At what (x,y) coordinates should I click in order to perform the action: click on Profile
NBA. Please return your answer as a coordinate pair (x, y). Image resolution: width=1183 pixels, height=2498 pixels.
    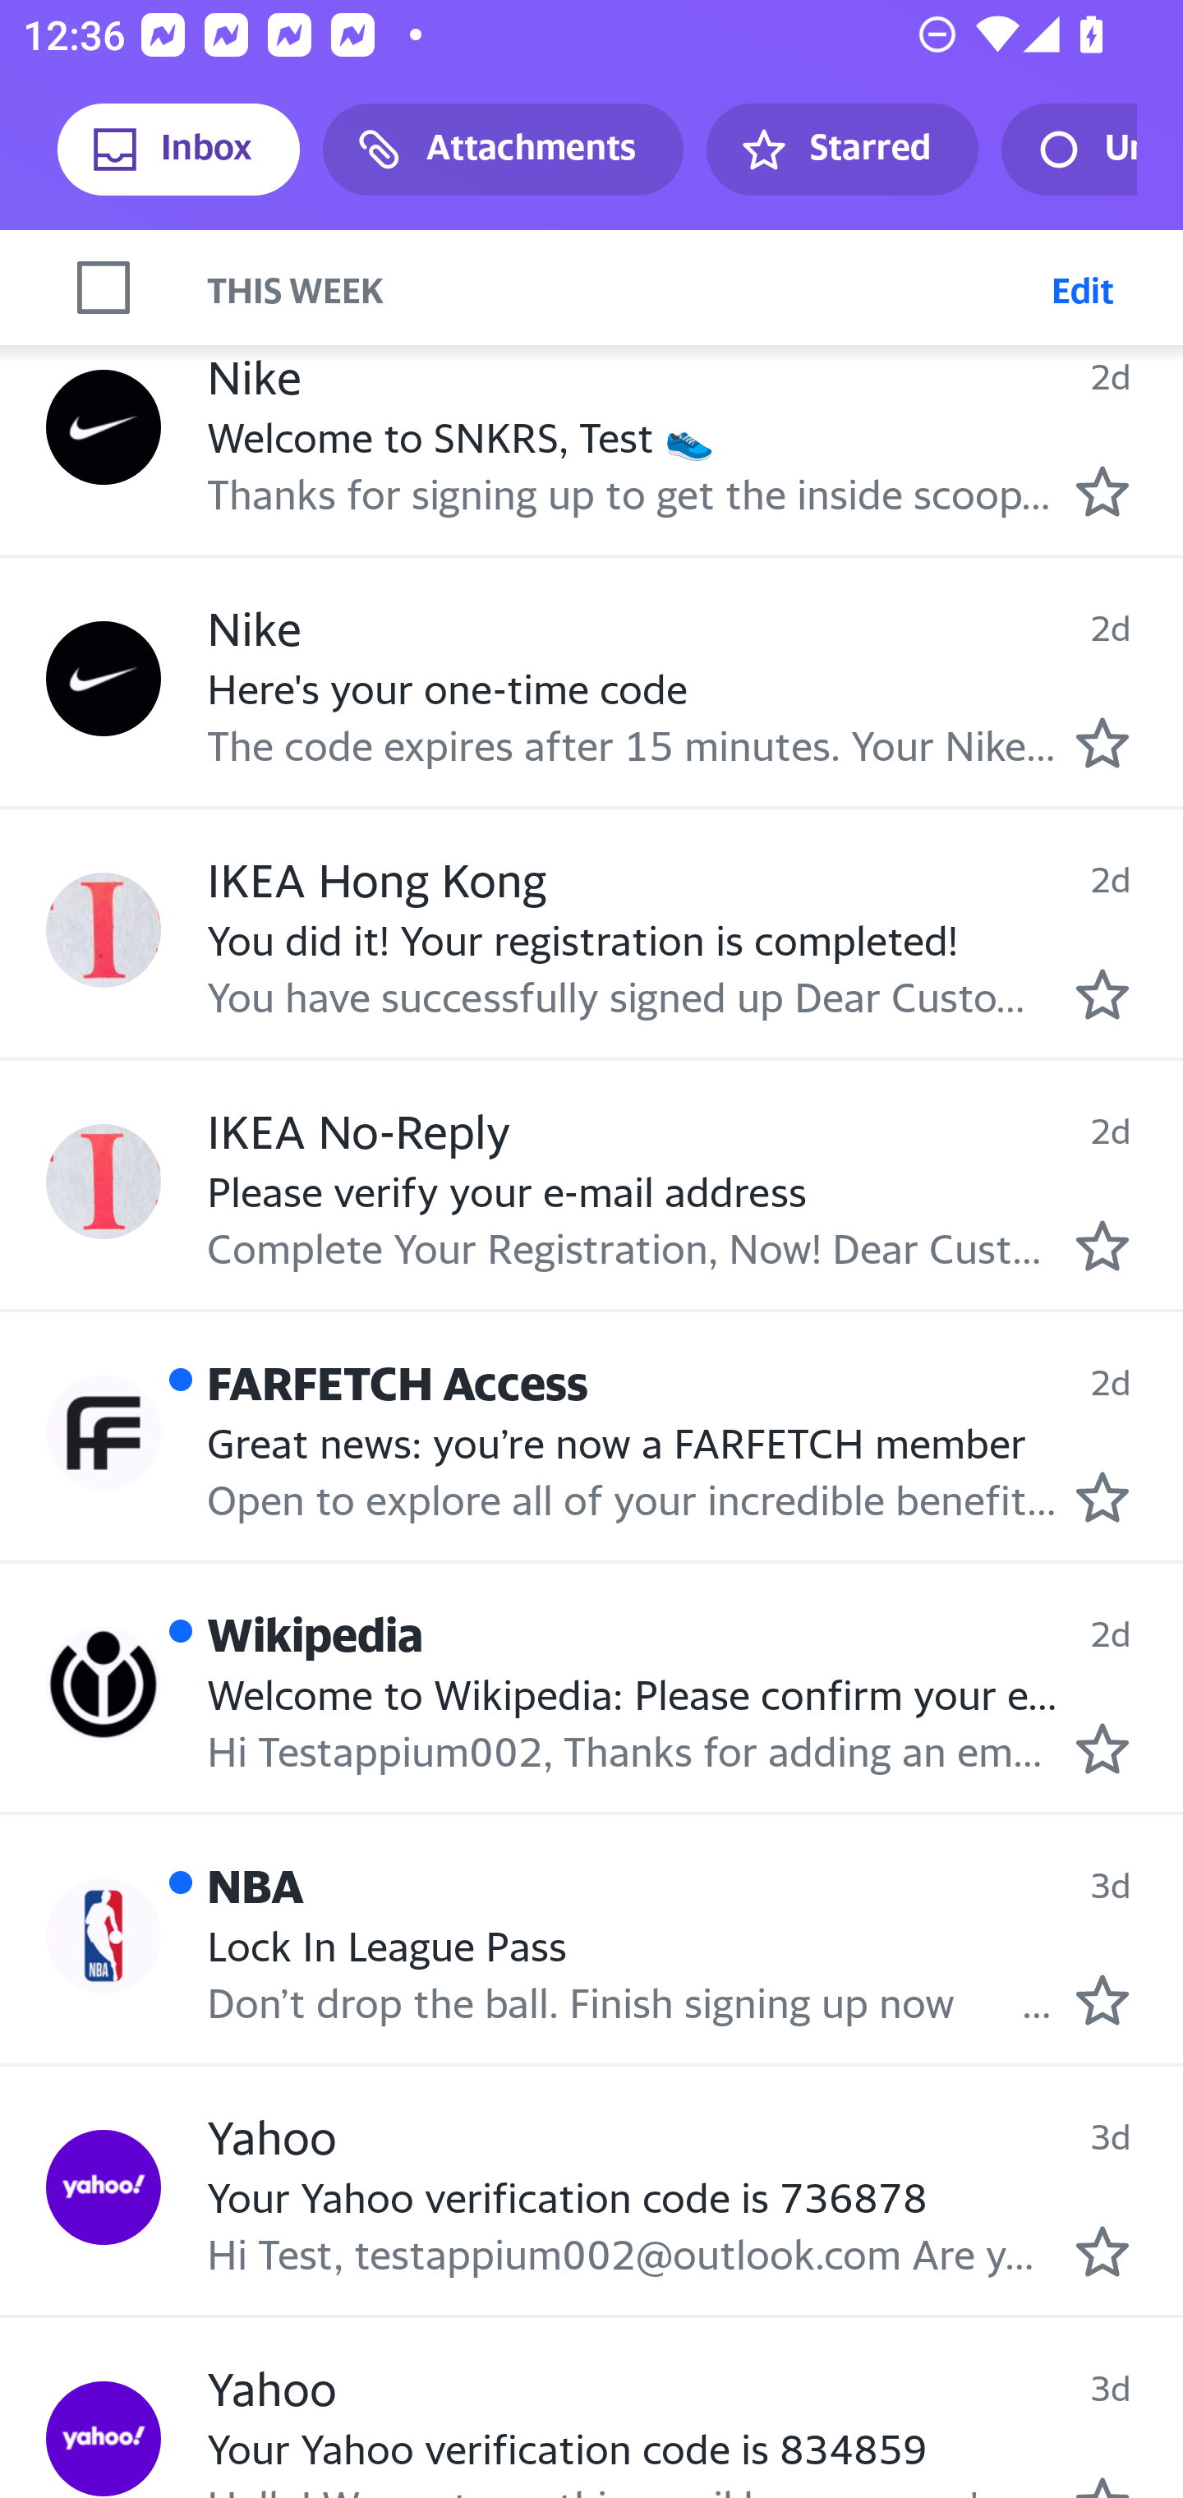
    Looking at the image, I should click on (104, 1936).